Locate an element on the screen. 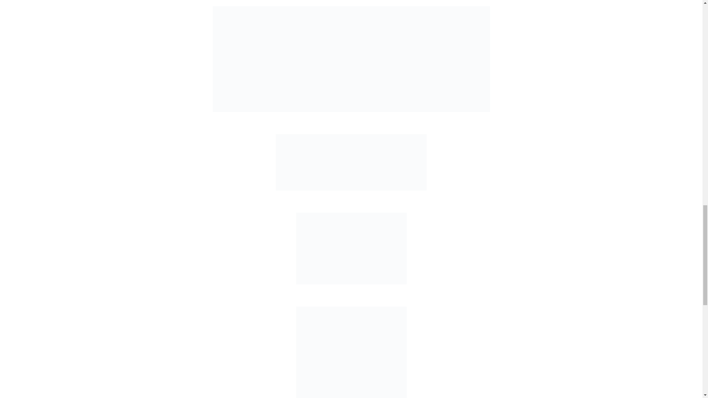 The height and width of the screenshot is (398, 708). Orangevale Fair Oaks Food Bank is located at coordinates (351, 162).